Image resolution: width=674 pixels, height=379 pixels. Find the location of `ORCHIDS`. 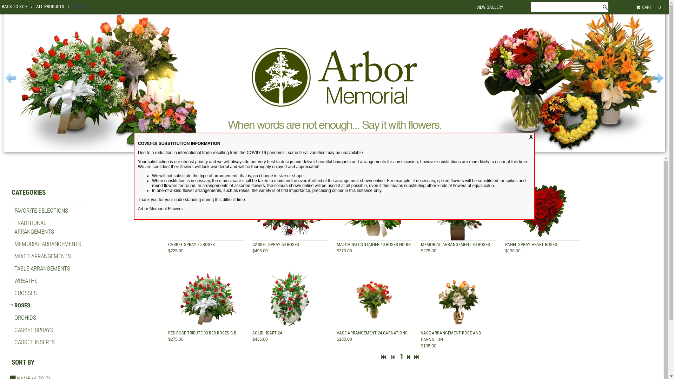

ORCHIDS is located at coordinates (25, 318).